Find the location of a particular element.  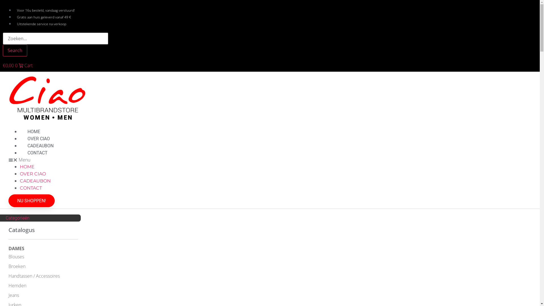

Blouses is located at coordinates (16, 257).